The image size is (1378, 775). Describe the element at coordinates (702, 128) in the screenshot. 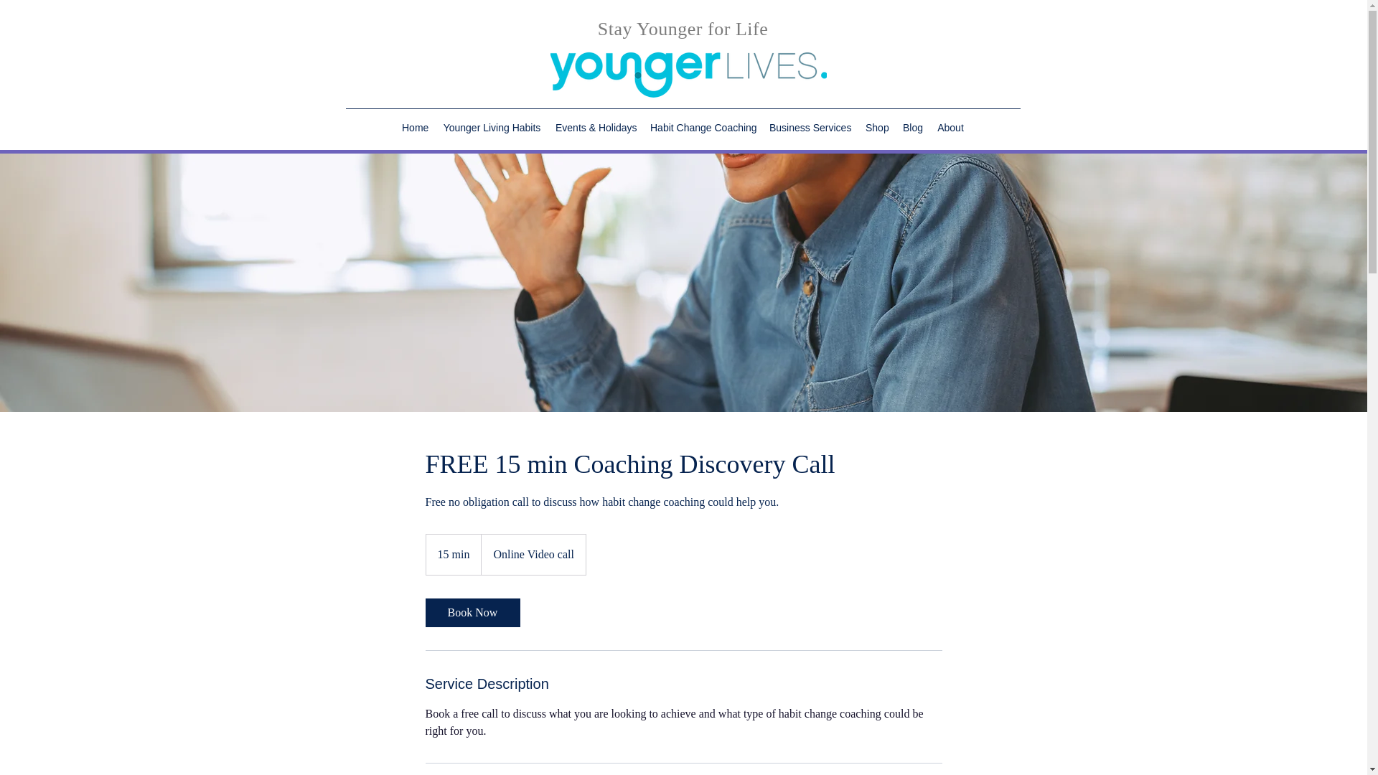

I see `Habit Change Coaching` at that location.